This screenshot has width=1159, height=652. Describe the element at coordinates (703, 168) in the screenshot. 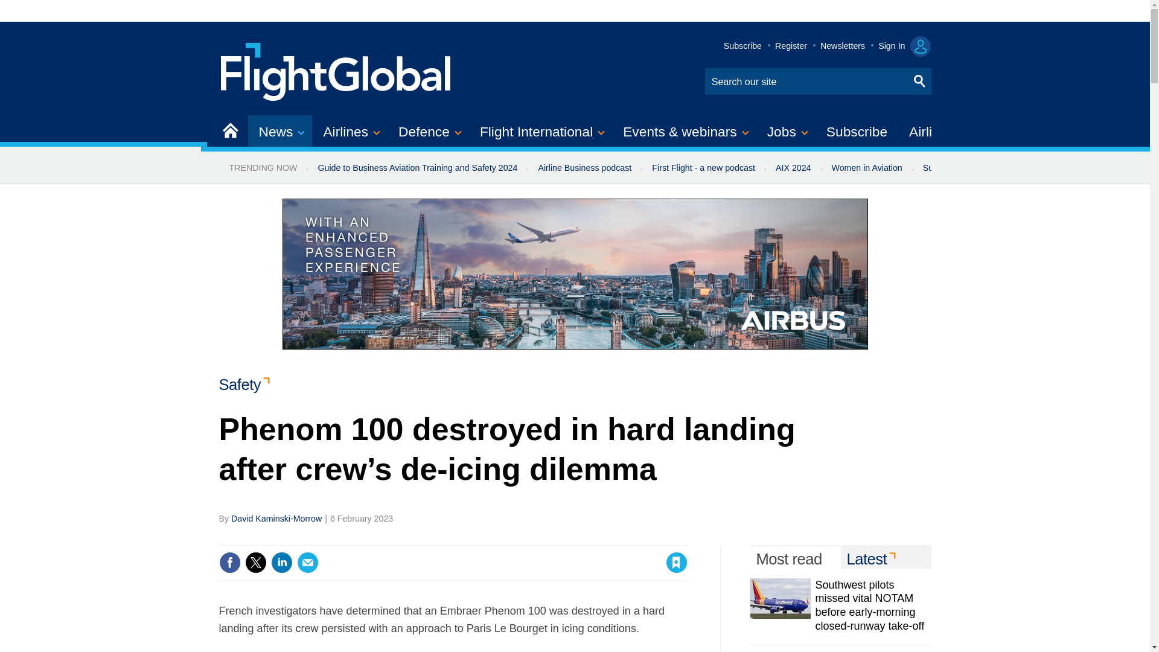

I see `First Flight - a new podcast` at that location.